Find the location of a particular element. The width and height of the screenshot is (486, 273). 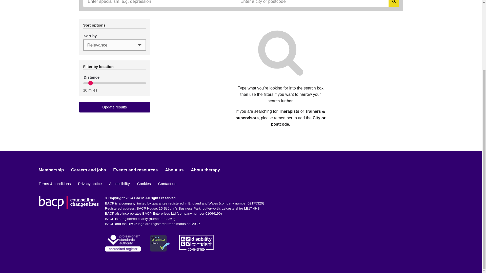

10 is located at coordinates (114, 83).